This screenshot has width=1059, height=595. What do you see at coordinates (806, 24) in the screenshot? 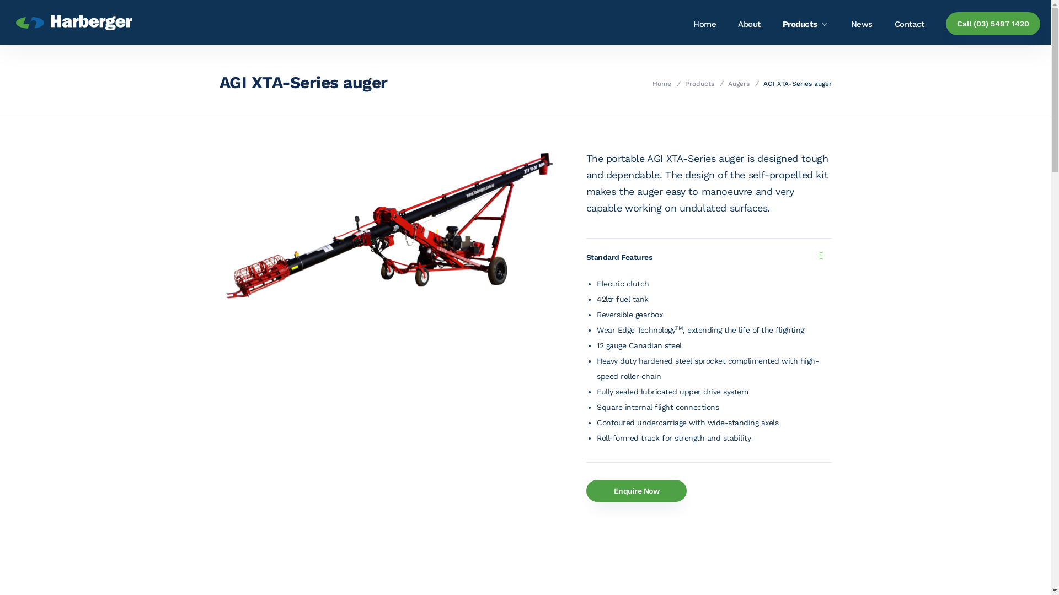
I see `Products` at bounding box center [806, 24].